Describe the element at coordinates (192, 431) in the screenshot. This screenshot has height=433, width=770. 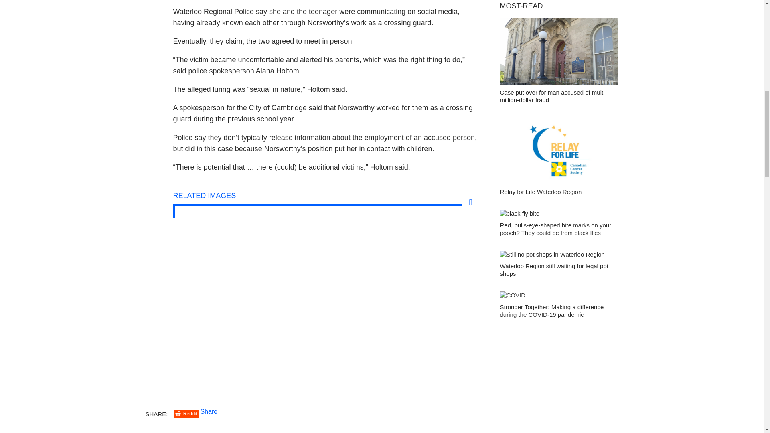
I see `Report Error` at that location.